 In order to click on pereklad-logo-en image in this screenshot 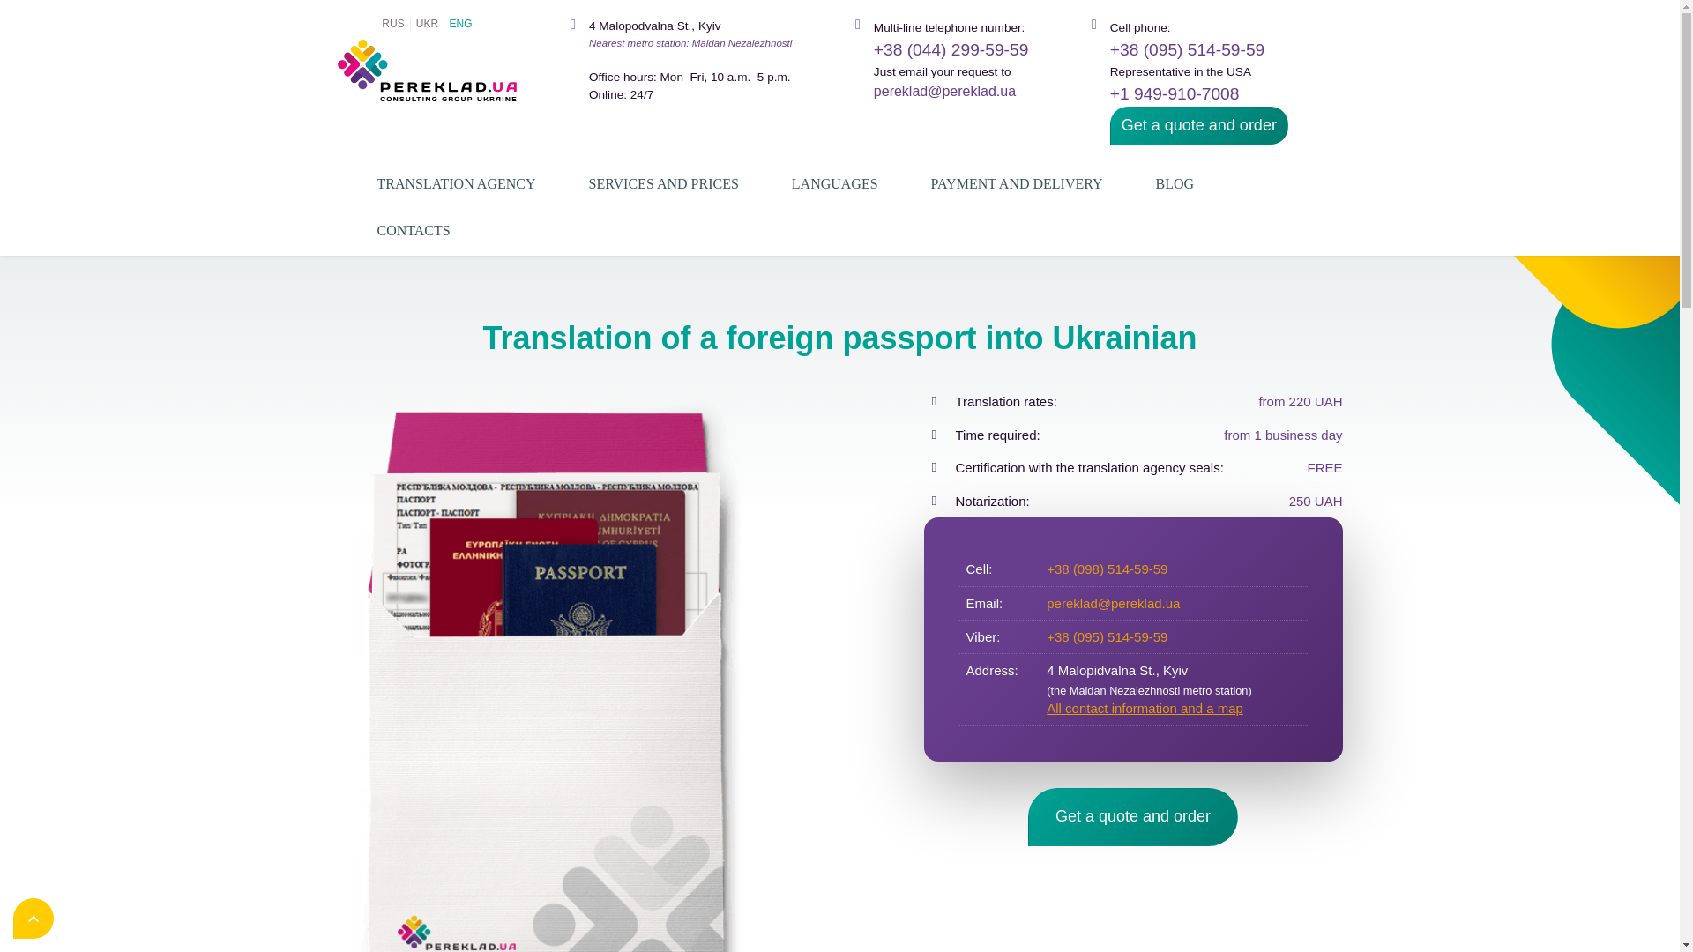, I will do `click(427, 71)`.